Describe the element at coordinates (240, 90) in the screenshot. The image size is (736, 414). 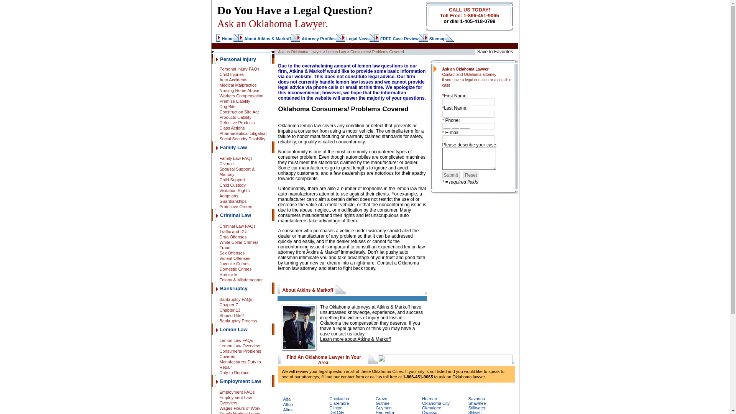
I see `Nursing Home Abuse` at that location.